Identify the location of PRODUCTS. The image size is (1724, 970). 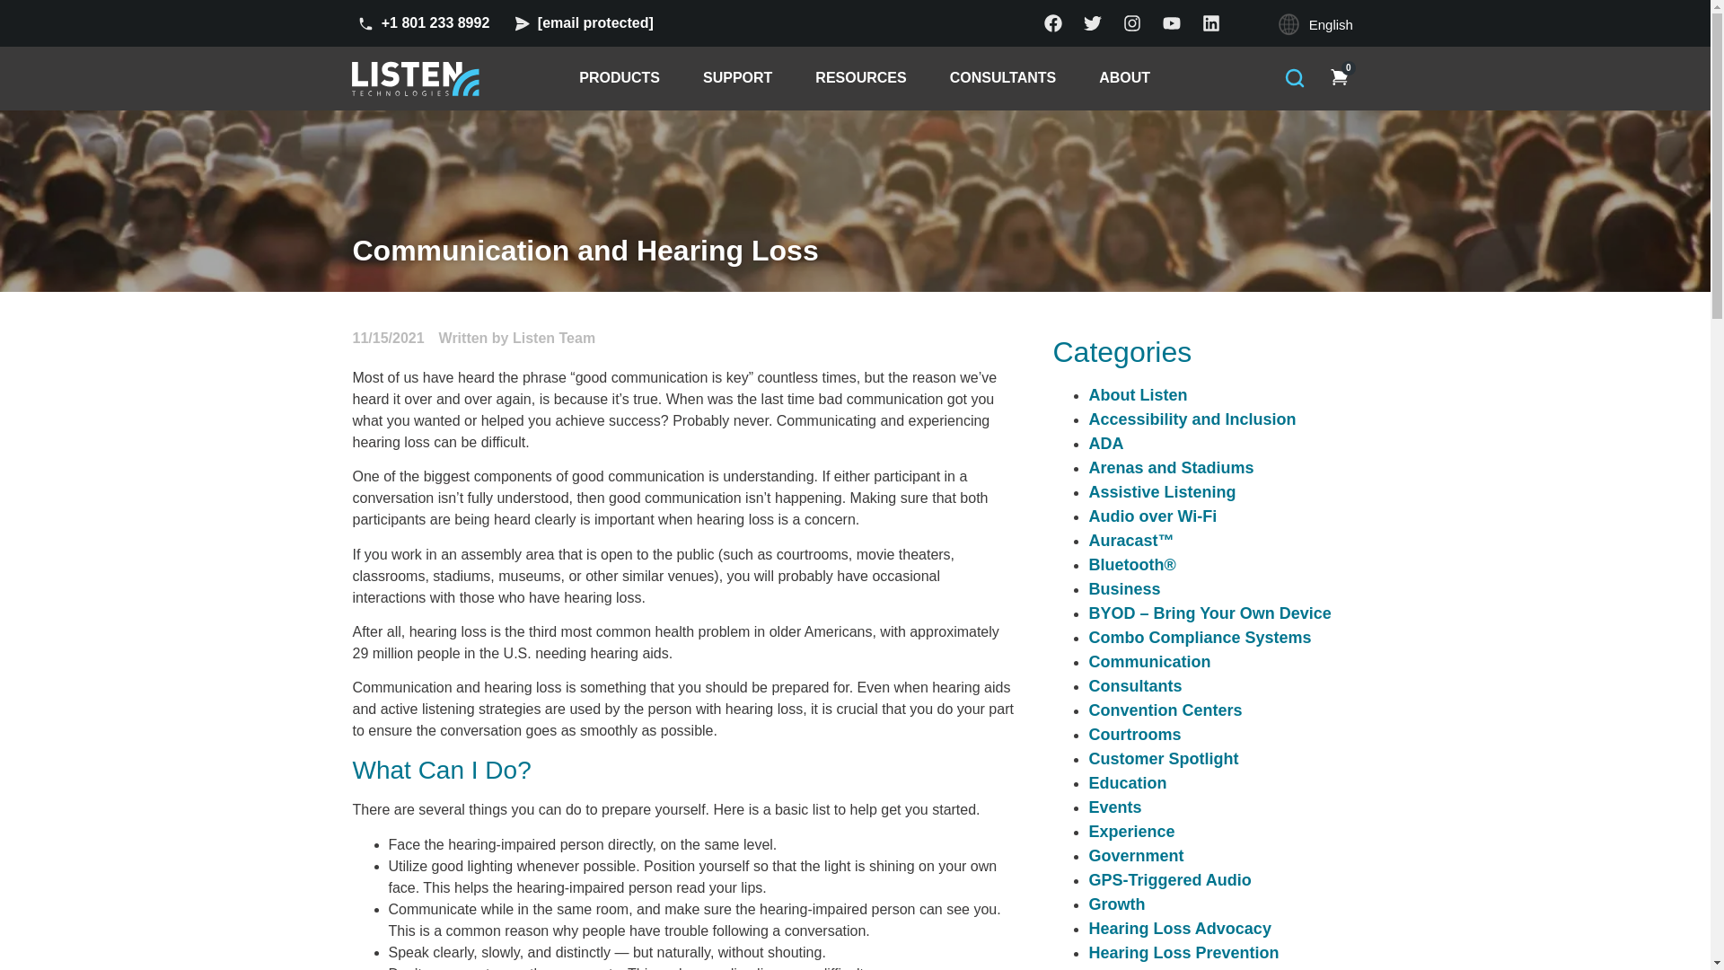
(620, 78).